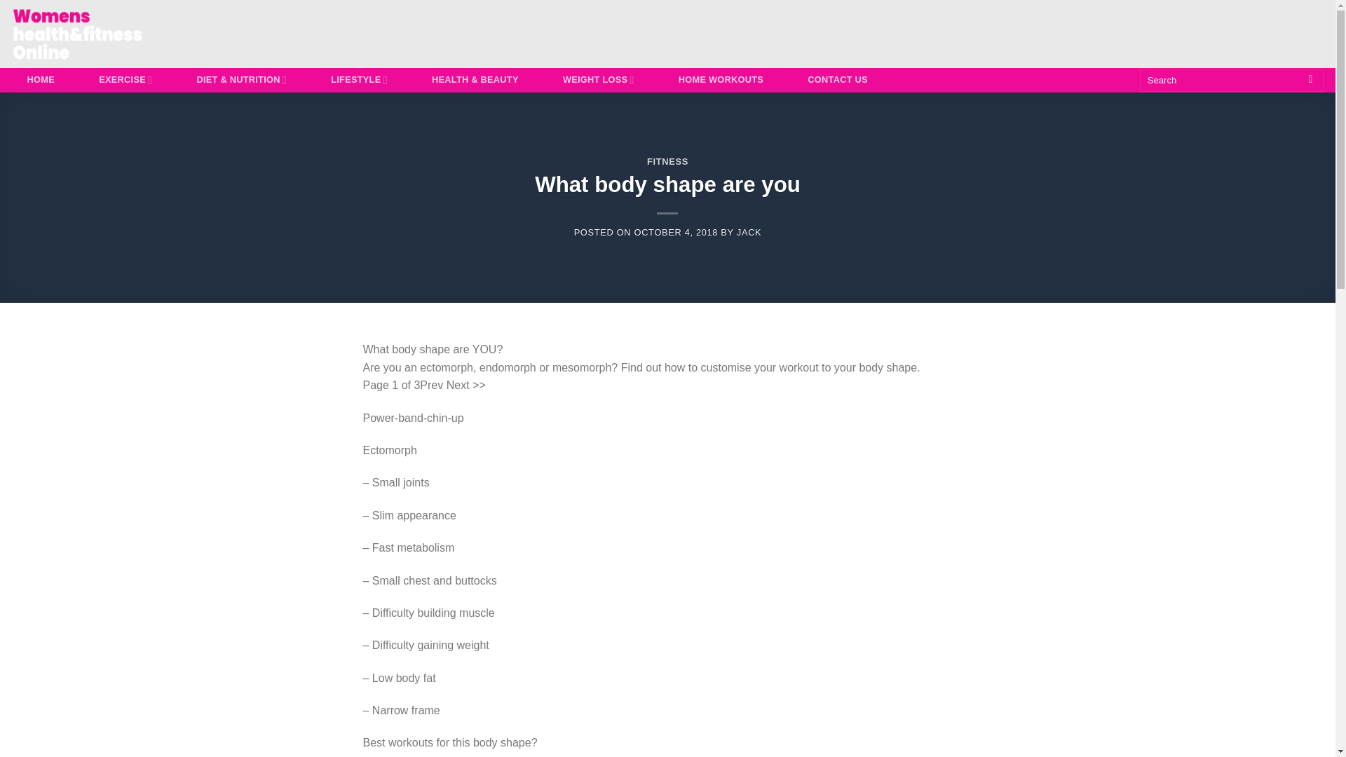  I want to click on HOME WORKOUTS, so click(721, 80).